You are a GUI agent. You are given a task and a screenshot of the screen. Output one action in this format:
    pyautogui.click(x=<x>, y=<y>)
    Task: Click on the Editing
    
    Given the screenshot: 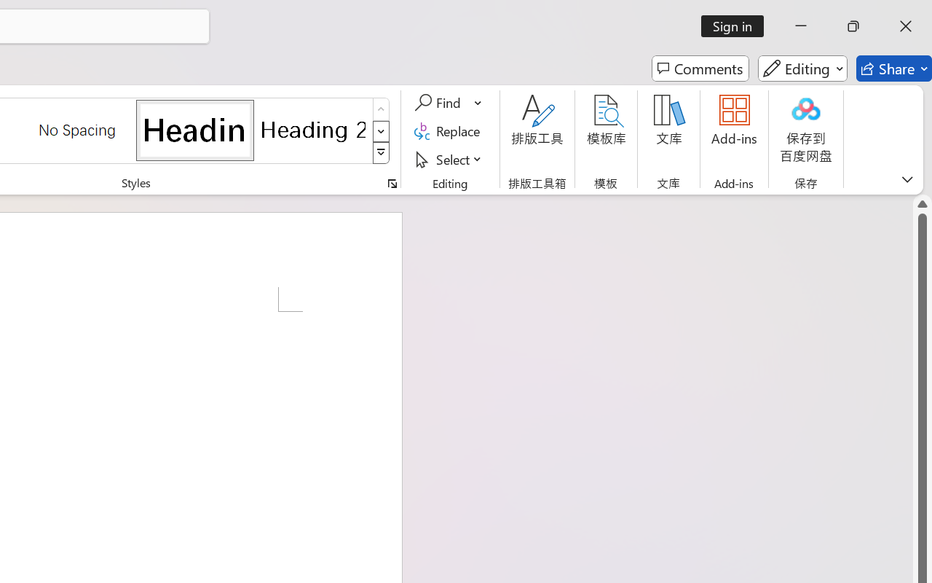 What is the action you would take?
    pyautogui.click(x=802, y=69)
    